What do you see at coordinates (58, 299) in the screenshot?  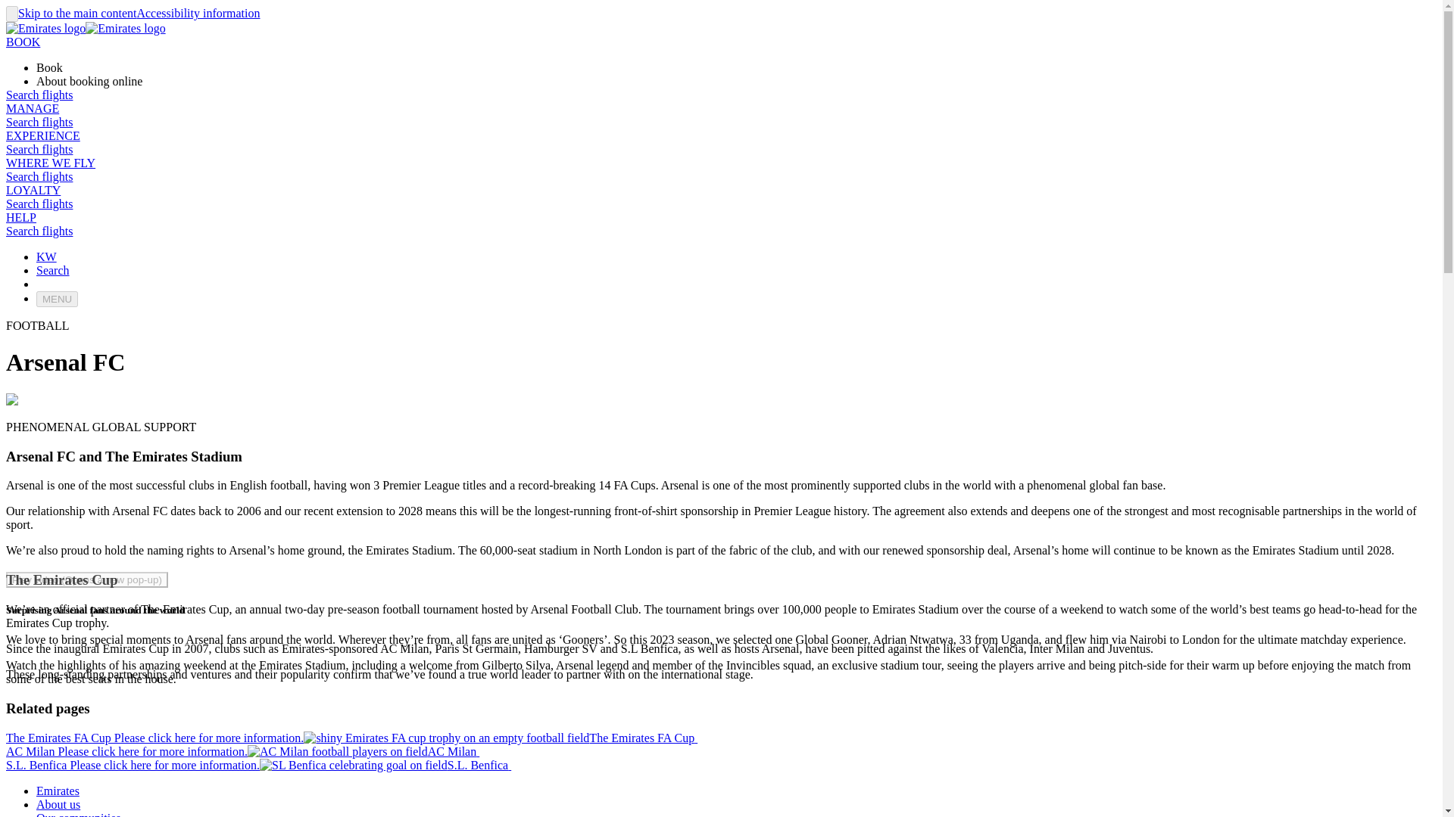 I see `MENU` at bounding box center [58, 299].